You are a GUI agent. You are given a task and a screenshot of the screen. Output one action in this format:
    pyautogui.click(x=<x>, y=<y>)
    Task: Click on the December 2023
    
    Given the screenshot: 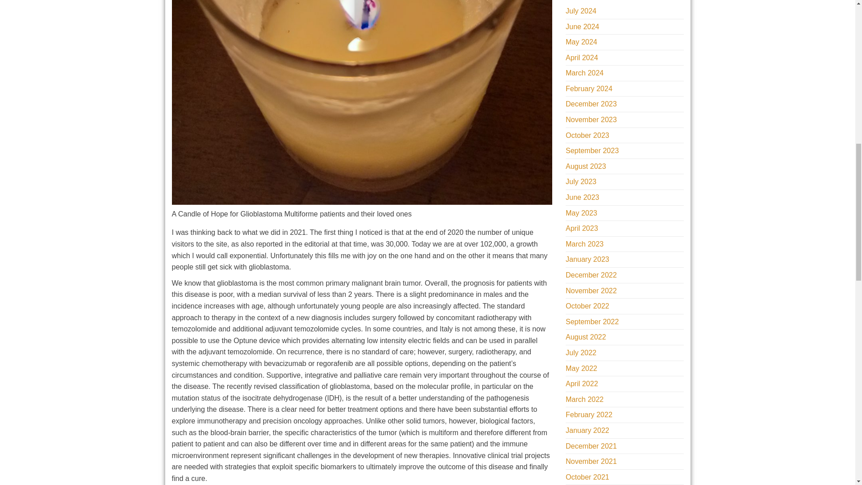 What is the action you would take?
    pyautogui.click(x=591, y=103)
    